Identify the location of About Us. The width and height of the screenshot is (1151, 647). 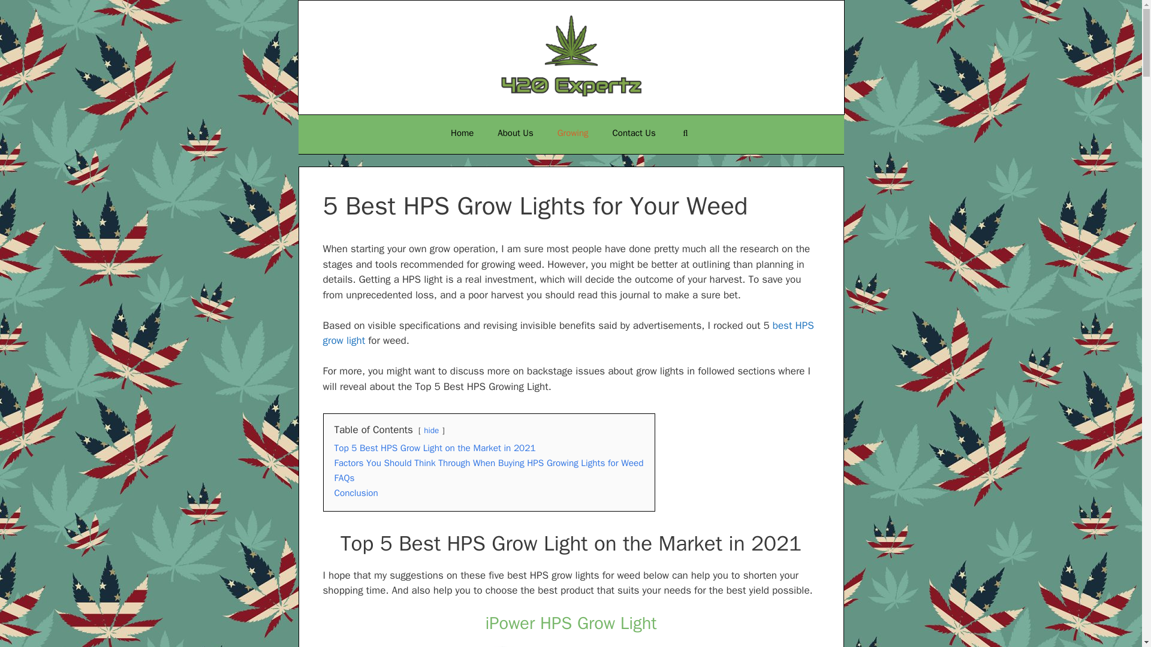
(515, 133).